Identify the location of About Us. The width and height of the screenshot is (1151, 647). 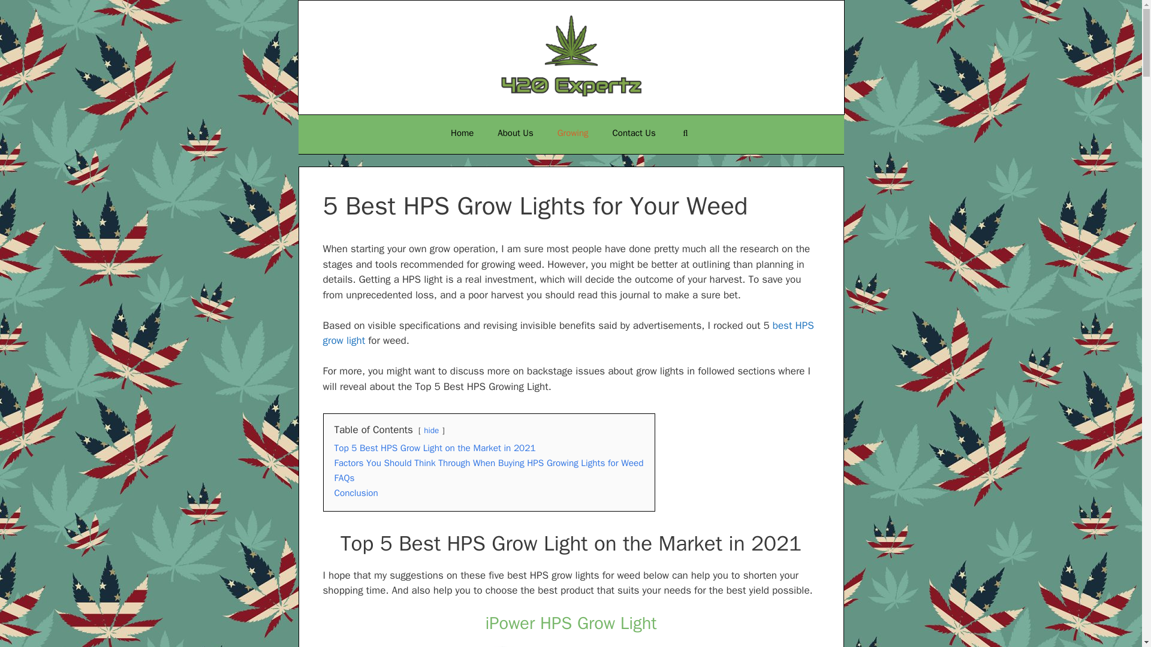
(515, 133).